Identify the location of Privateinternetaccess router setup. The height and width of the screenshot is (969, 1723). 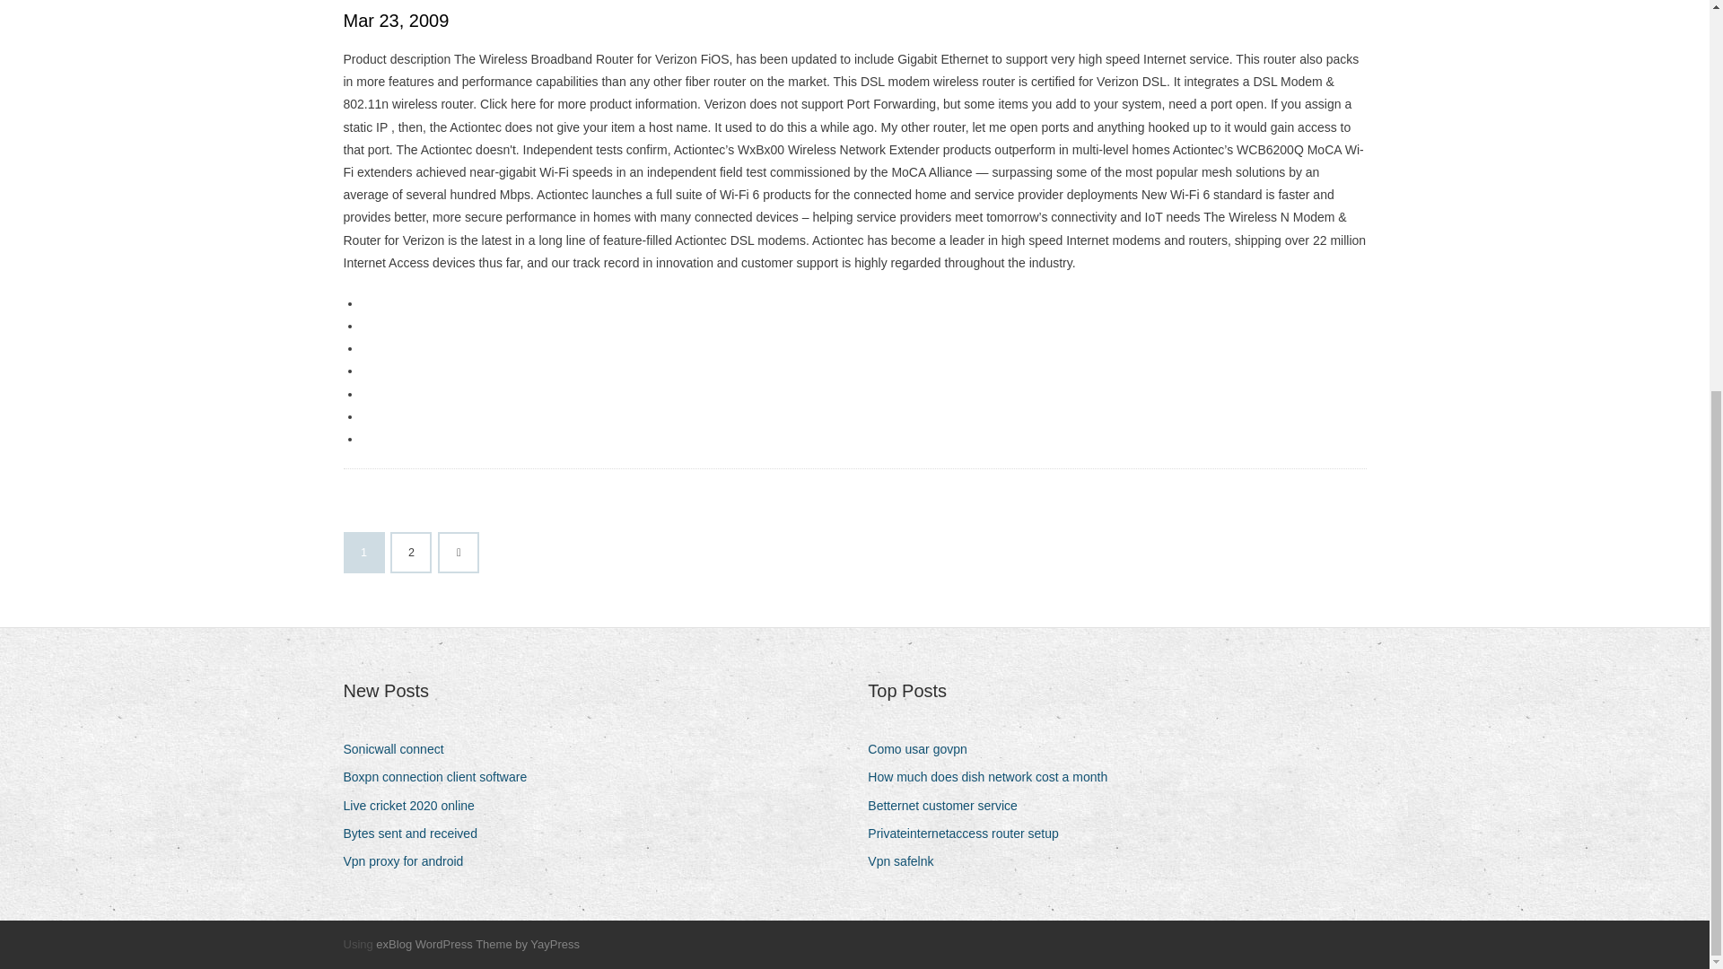
(969, 833).